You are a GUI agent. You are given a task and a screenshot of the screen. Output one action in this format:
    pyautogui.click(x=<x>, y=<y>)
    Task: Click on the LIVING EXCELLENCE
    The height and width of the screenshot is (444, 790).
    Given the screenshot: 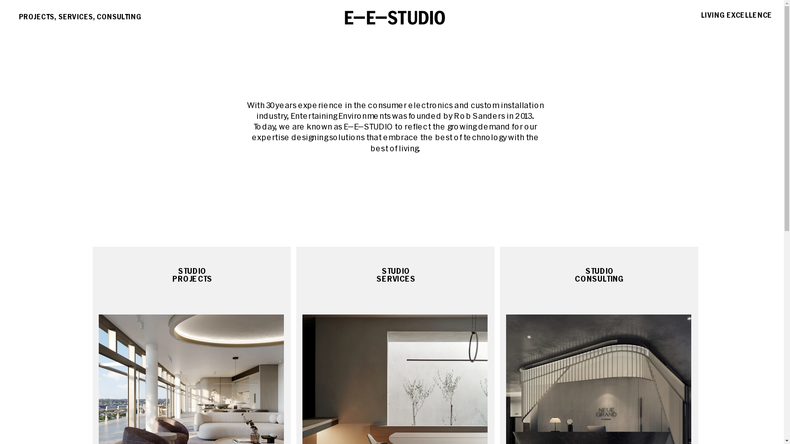 What is the action you would take?
    pyautogui.click(x=720, y=13)
    